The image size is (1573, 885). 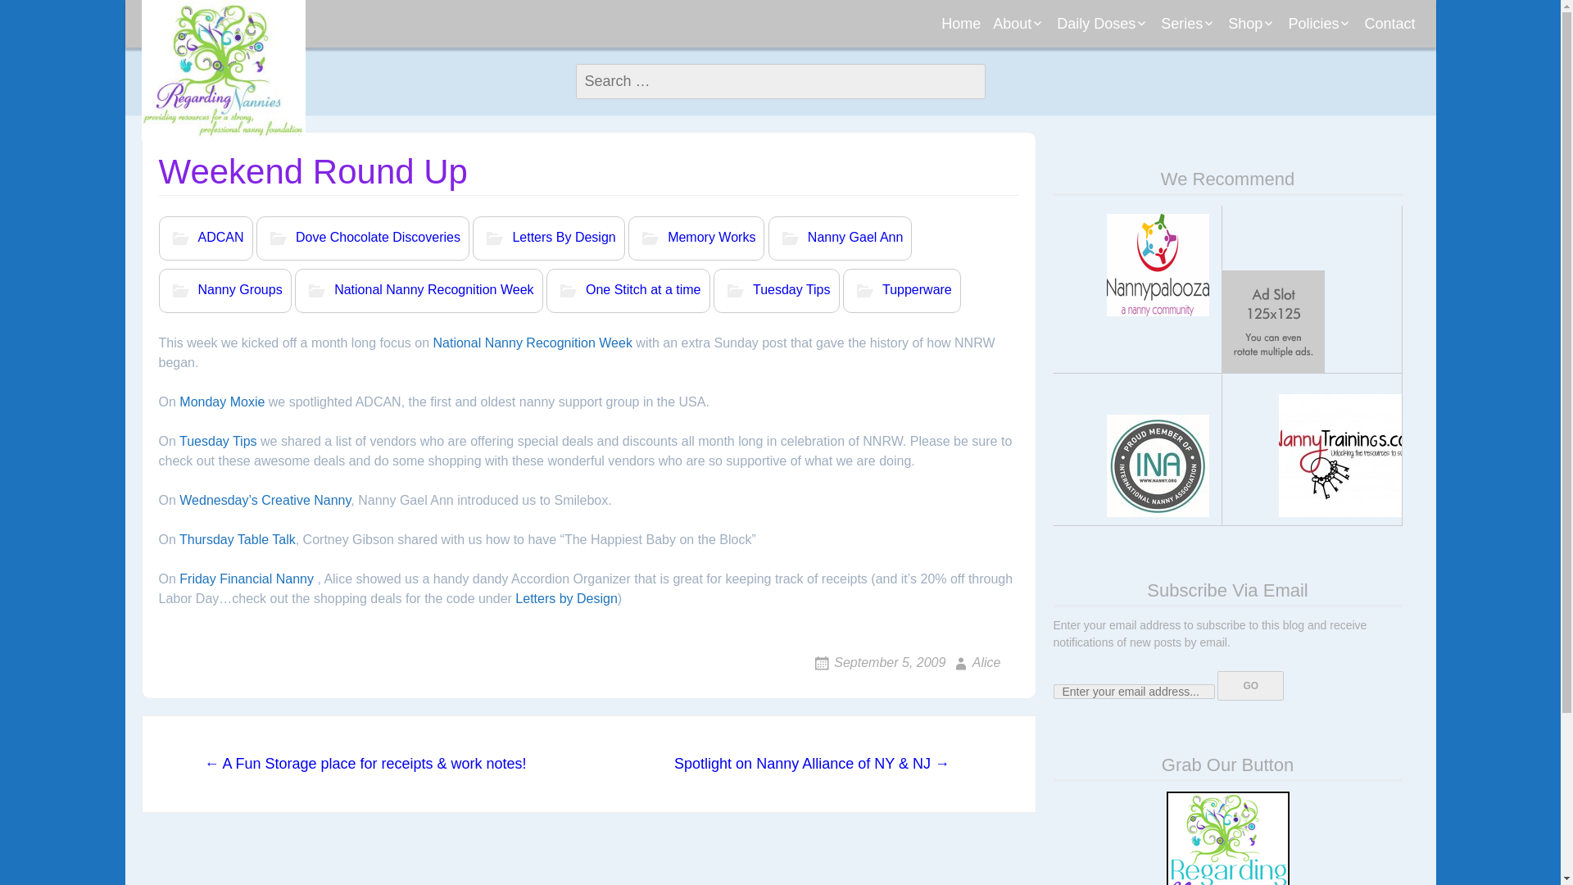 I want to click on Regarding Nannies, so click(x=222, y=70).